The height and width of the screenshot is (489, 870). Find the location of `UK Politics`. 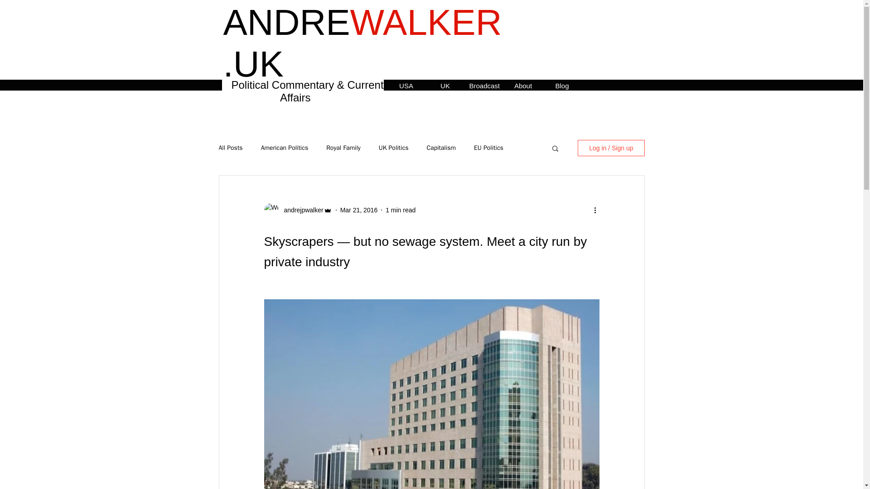

UK Politics is located at coordinates (393, 148).